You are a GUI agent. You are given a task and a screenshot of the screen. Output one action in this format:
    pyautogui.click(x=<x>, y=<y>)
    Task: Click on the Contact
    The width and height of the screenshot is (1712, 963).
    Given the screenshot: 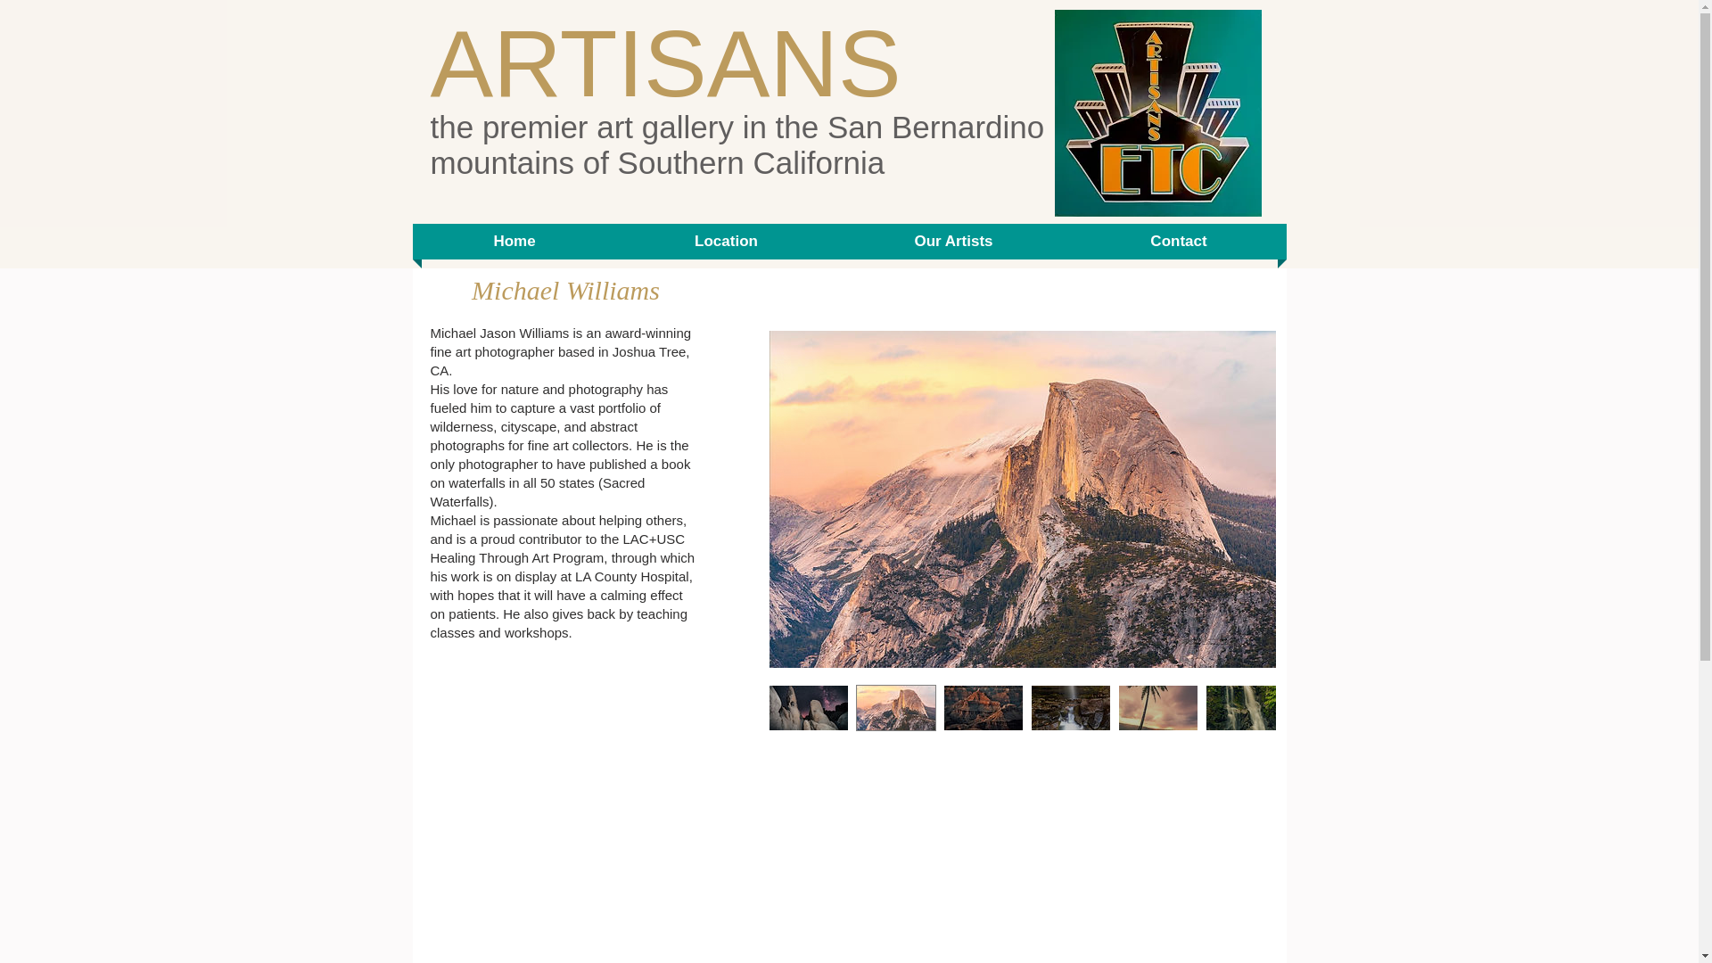 What is the action you would take?
    pyautogui.click(x=1179, y=241)
    